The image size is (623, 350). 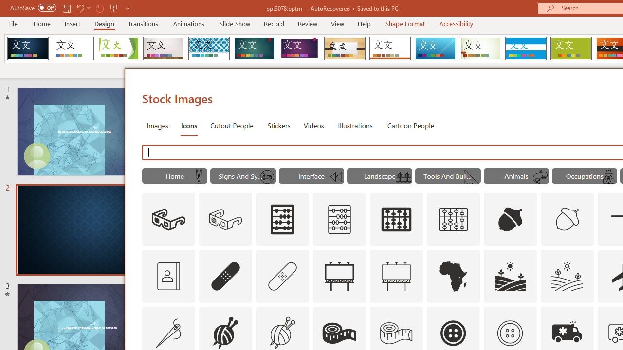 What do you see at coordinates (243, 176) in the screenshot?
I see `"Signs And Symbols" Icons.` at bounding box center [243, 176].